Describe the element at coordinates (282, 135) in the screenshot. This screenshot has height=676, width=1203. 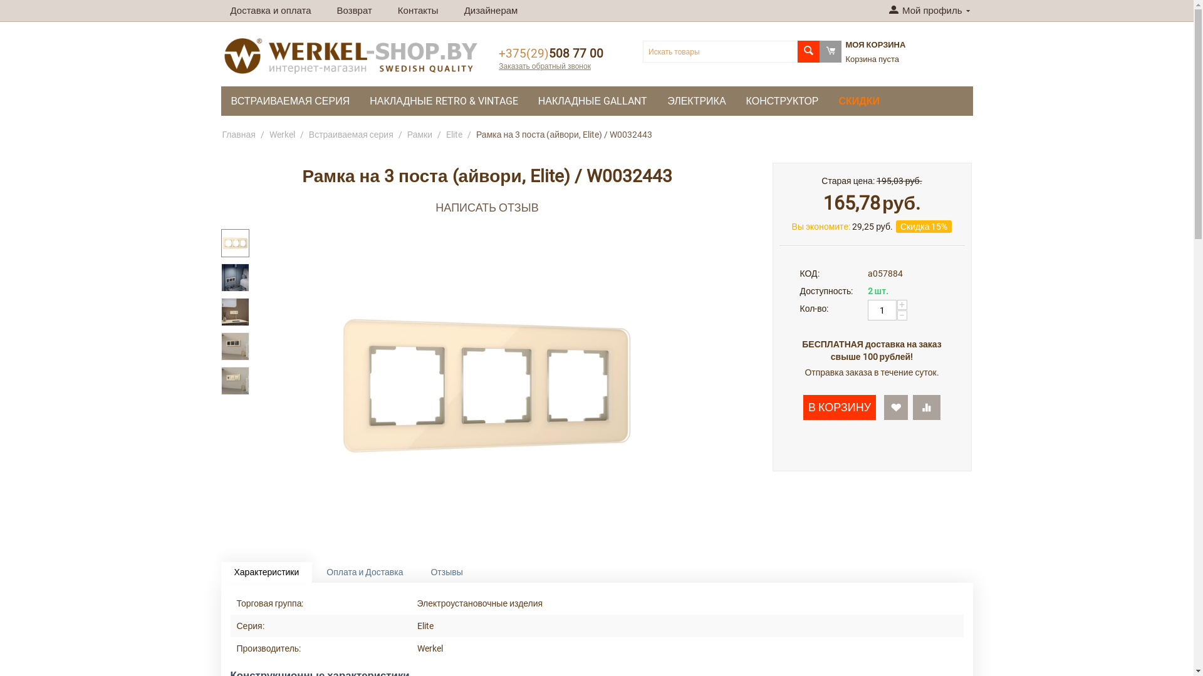
I see `Werkel` at that location.